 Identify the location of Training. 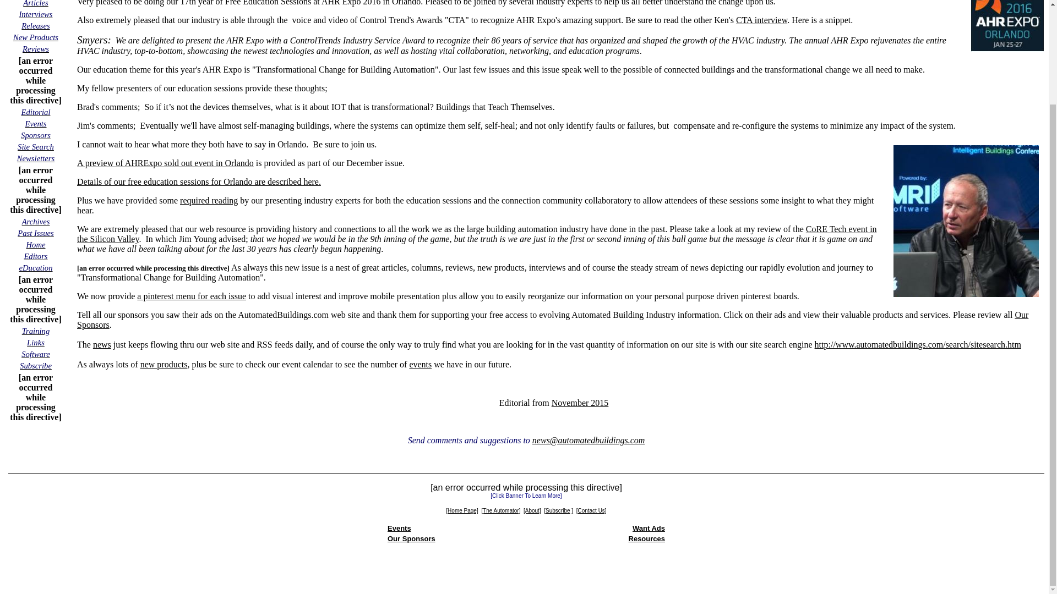
(36, 331).